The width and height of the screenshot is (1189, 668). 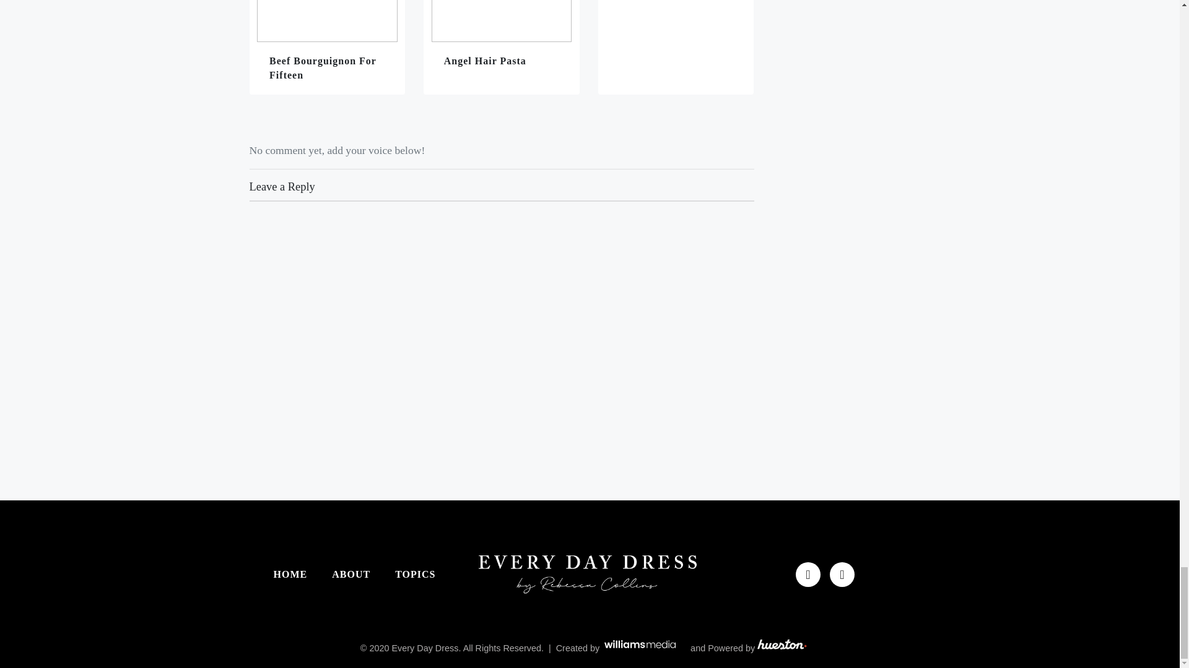 What do you see at coordinates (676, 47) in the screenshot?
I see `Cake Cake Cake` at bounding box center [676, 47].